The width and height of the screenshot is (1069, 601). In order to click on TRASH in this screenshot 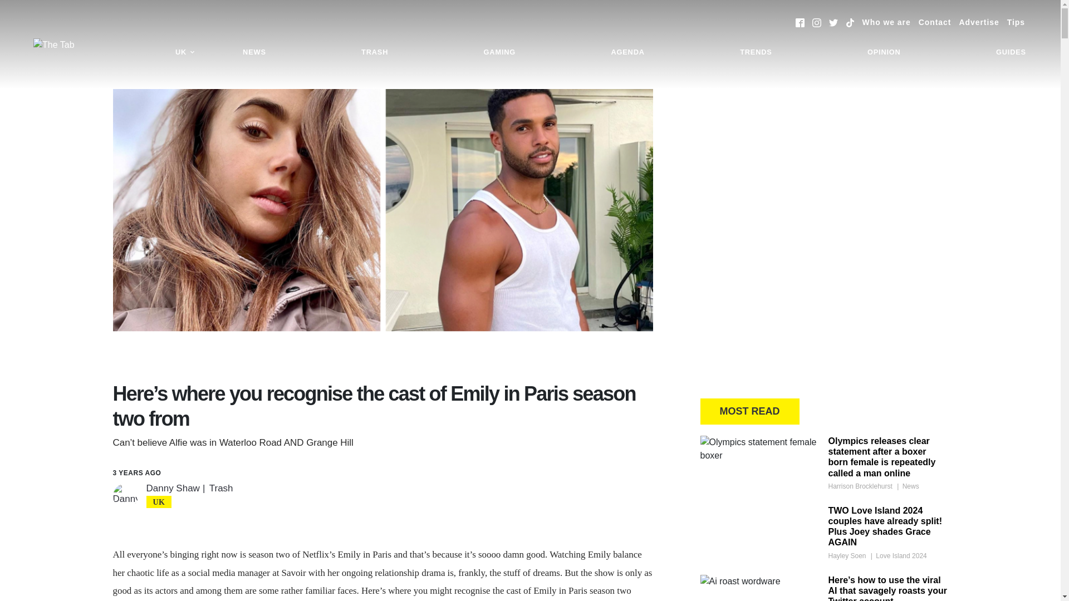, I will do `click(374, 52)`.